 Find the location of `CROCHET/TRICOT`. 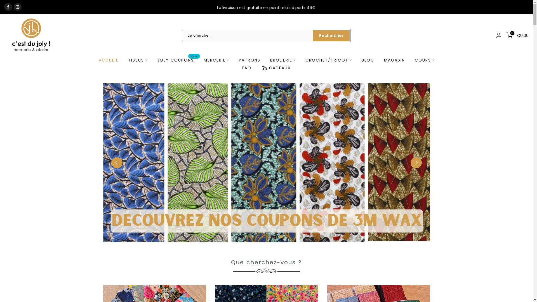

CROCHET/TRICOT is located at coordinates (328, 60).